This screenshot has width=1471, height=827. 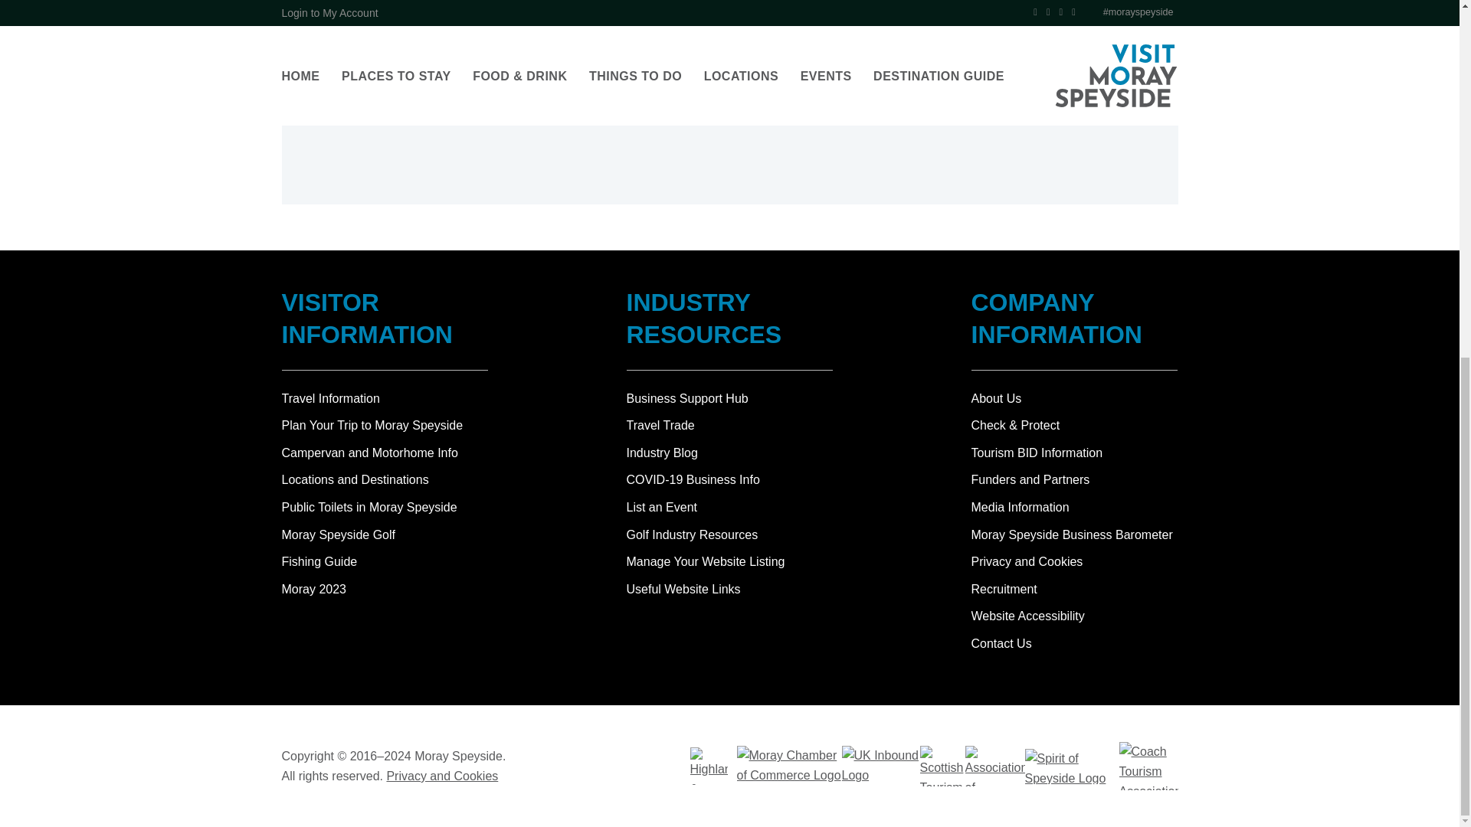 I want to click on About Us, so click(x=996, y=398).